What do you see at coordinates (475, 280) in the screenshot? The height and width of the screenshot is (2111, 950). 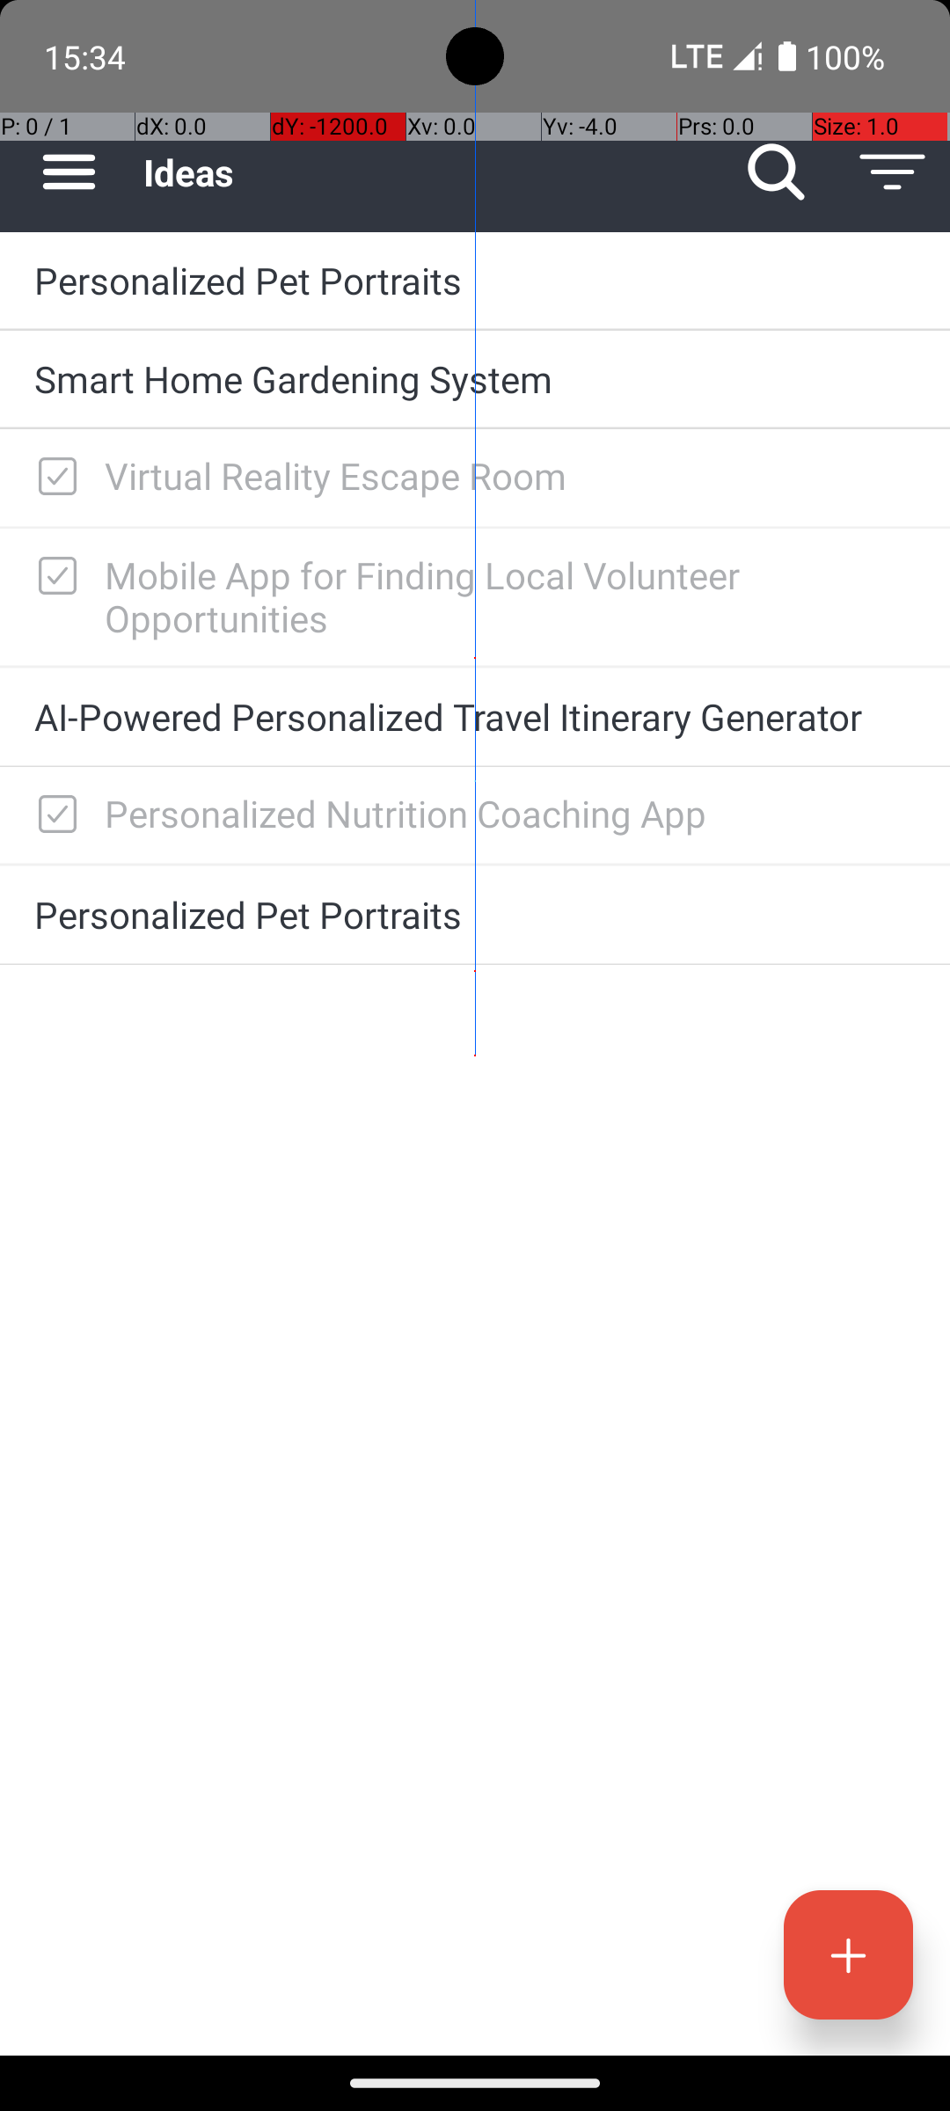 I see `Personalized Pet Portraits` at bounding box center [475, 280].